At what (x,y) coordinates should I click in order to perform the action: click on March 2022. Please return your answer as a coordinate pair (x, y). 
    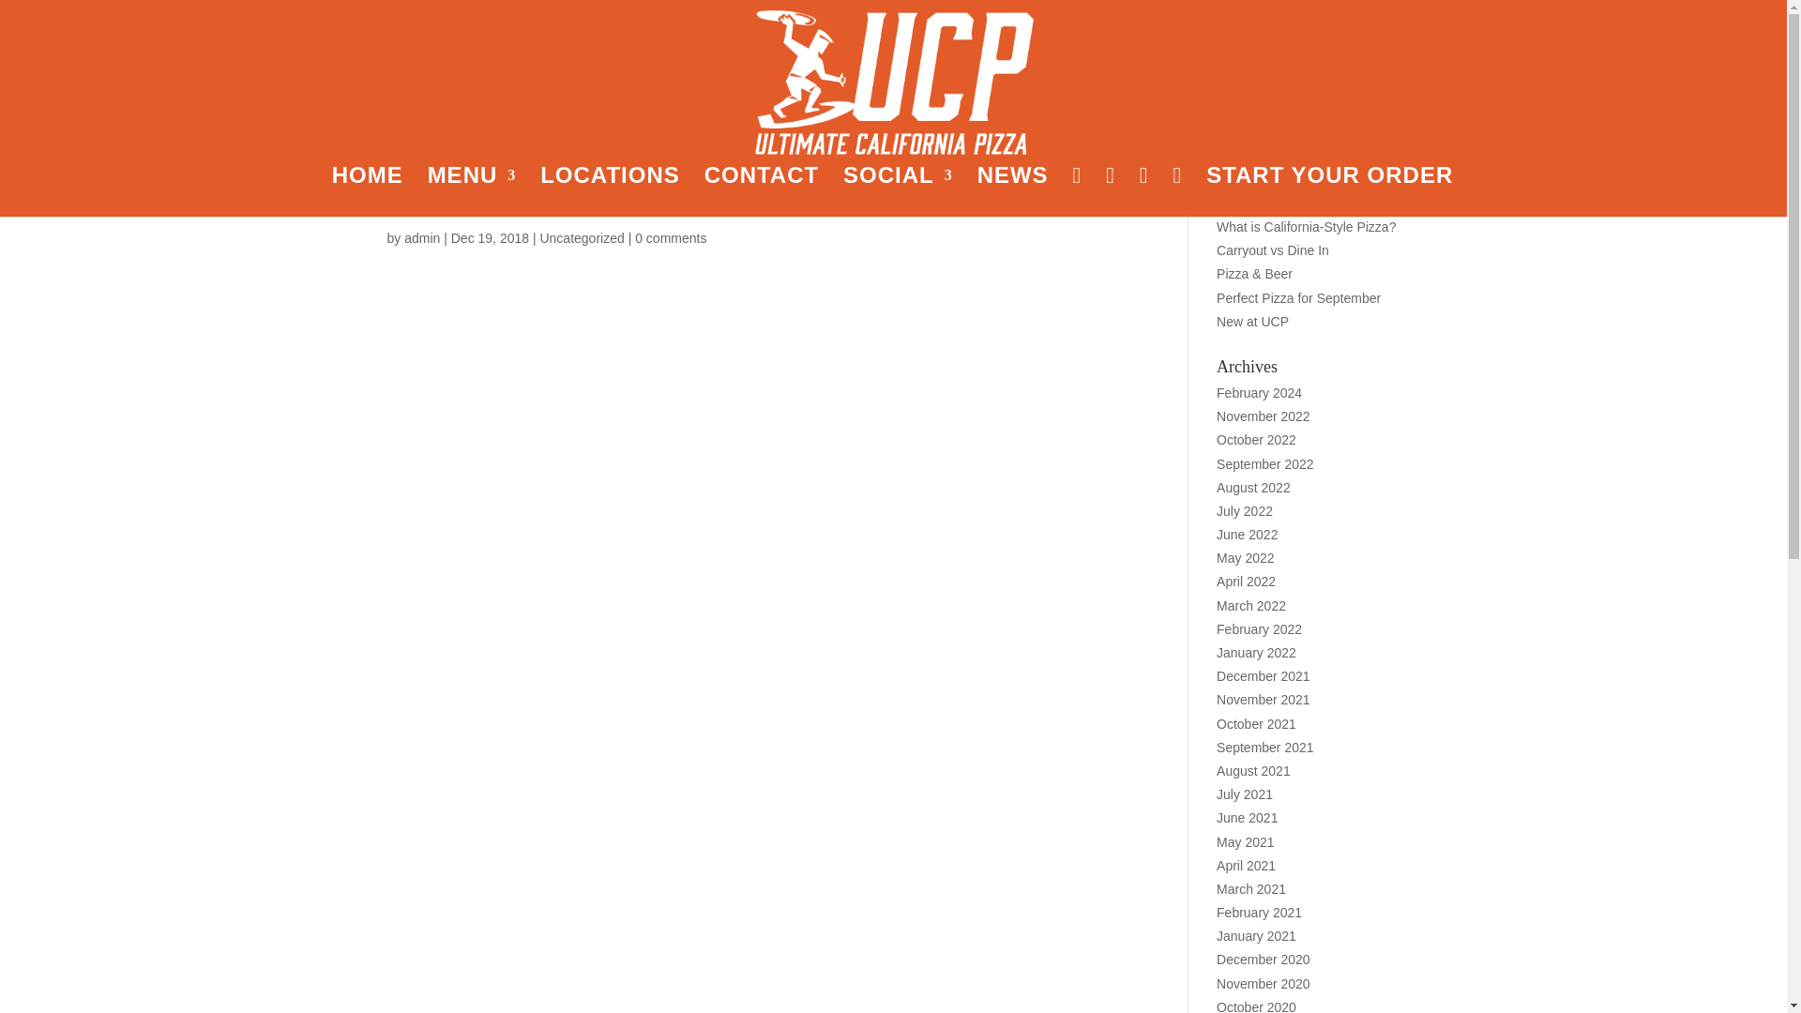
    Looking at the image, I should click on (1251, 606).